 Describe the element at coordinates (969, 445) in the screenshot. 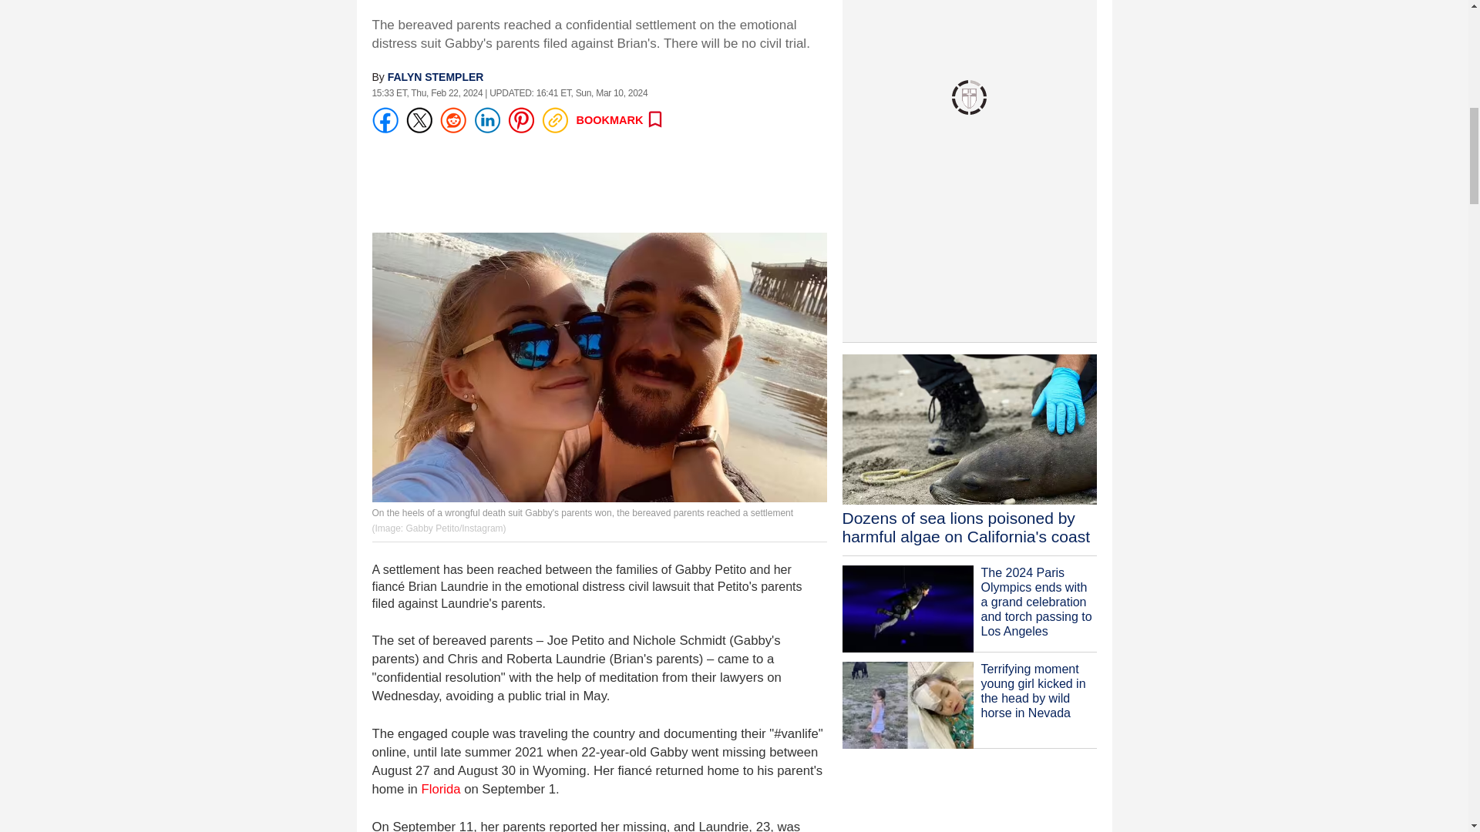

I see `dozens of sea lions poisoned algae bloom california ` at that location.